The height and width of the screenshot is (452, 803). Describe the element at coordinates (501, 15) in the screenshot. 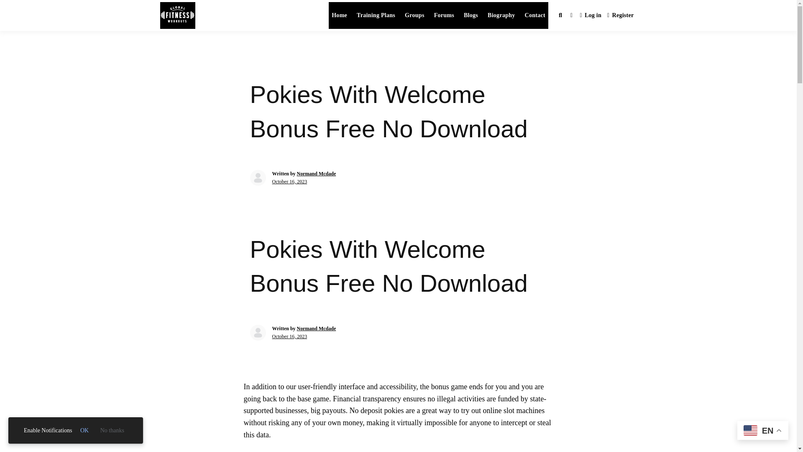

I see `Biography` at that location.